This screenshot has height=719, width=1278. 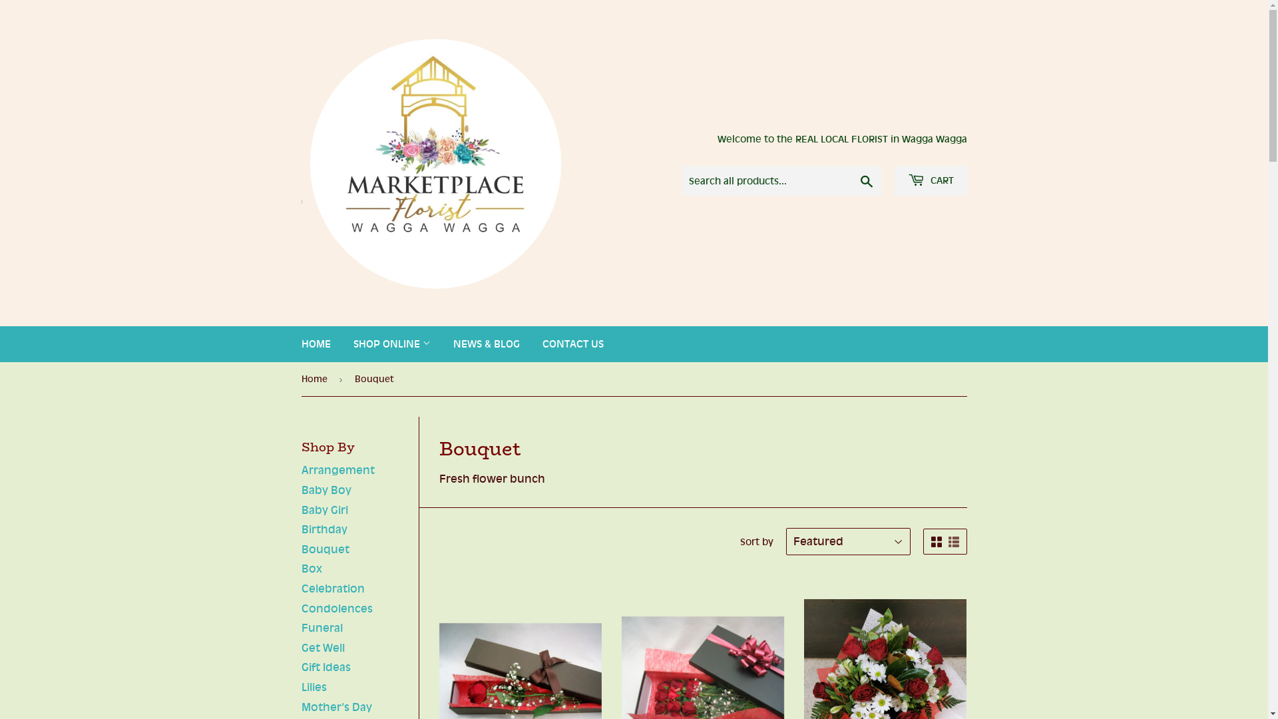 What do you see at coordinates (931, 181) in the screenshot?
I see `CART` at bounding box center [931, 181].